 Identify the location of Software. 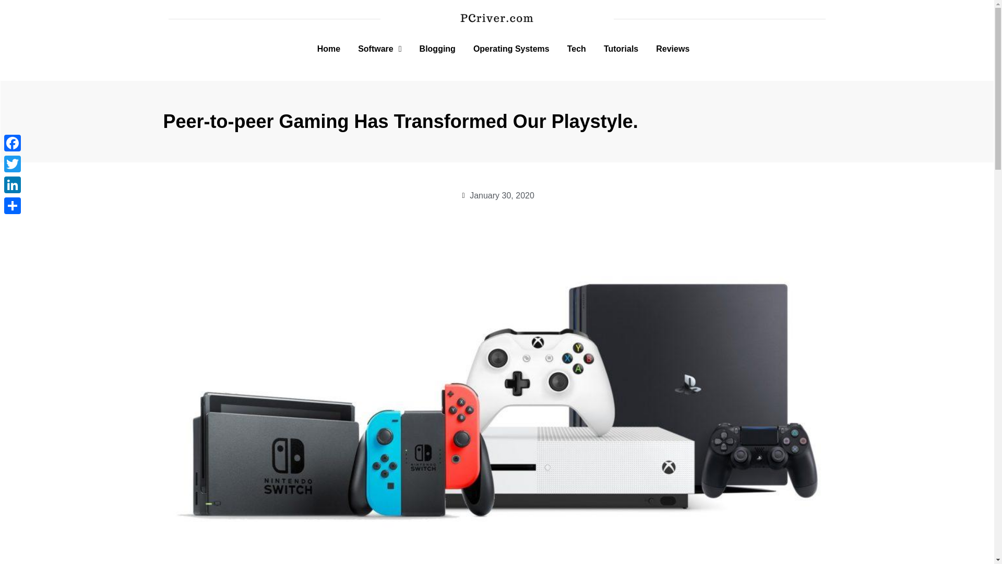
(379, 49).